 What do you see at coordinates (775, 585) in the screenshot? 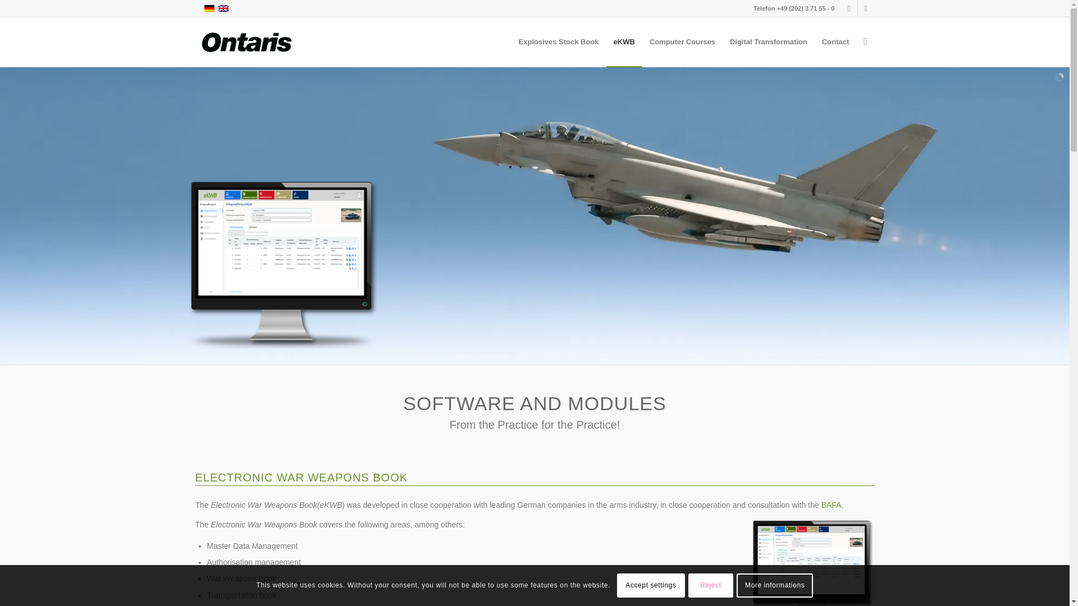
I see `Read our privacy policy.` at bounding box center [775, 585].